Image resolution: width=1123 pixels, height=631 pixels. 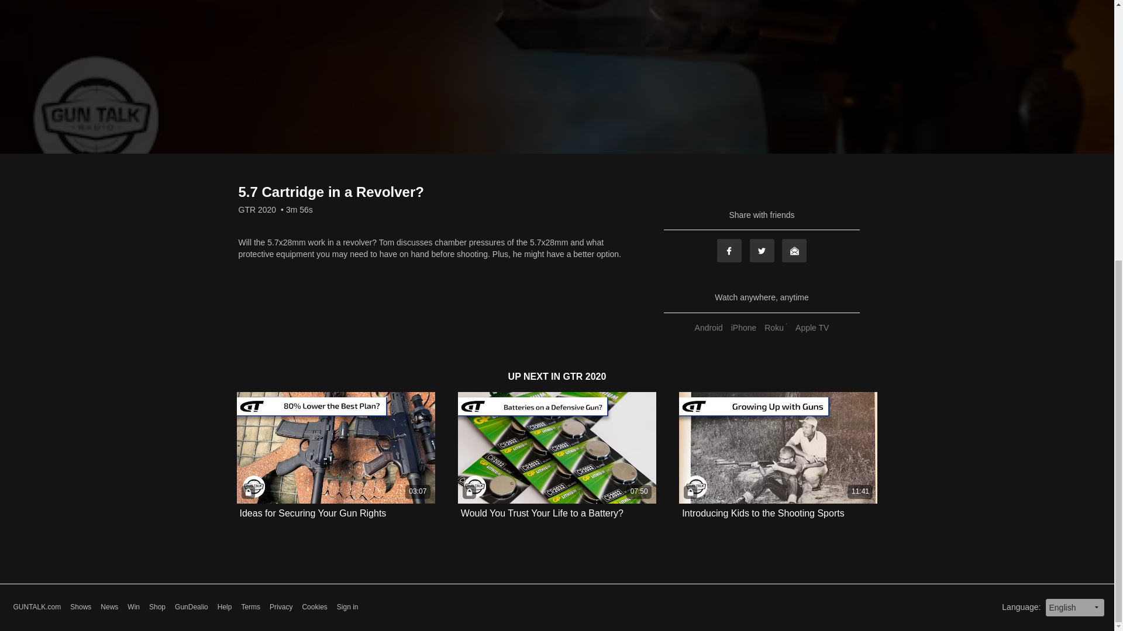 What do you see at coordinates (80, 607) in the screenshot?
I see `Shows` at bounding box center [80, 607].